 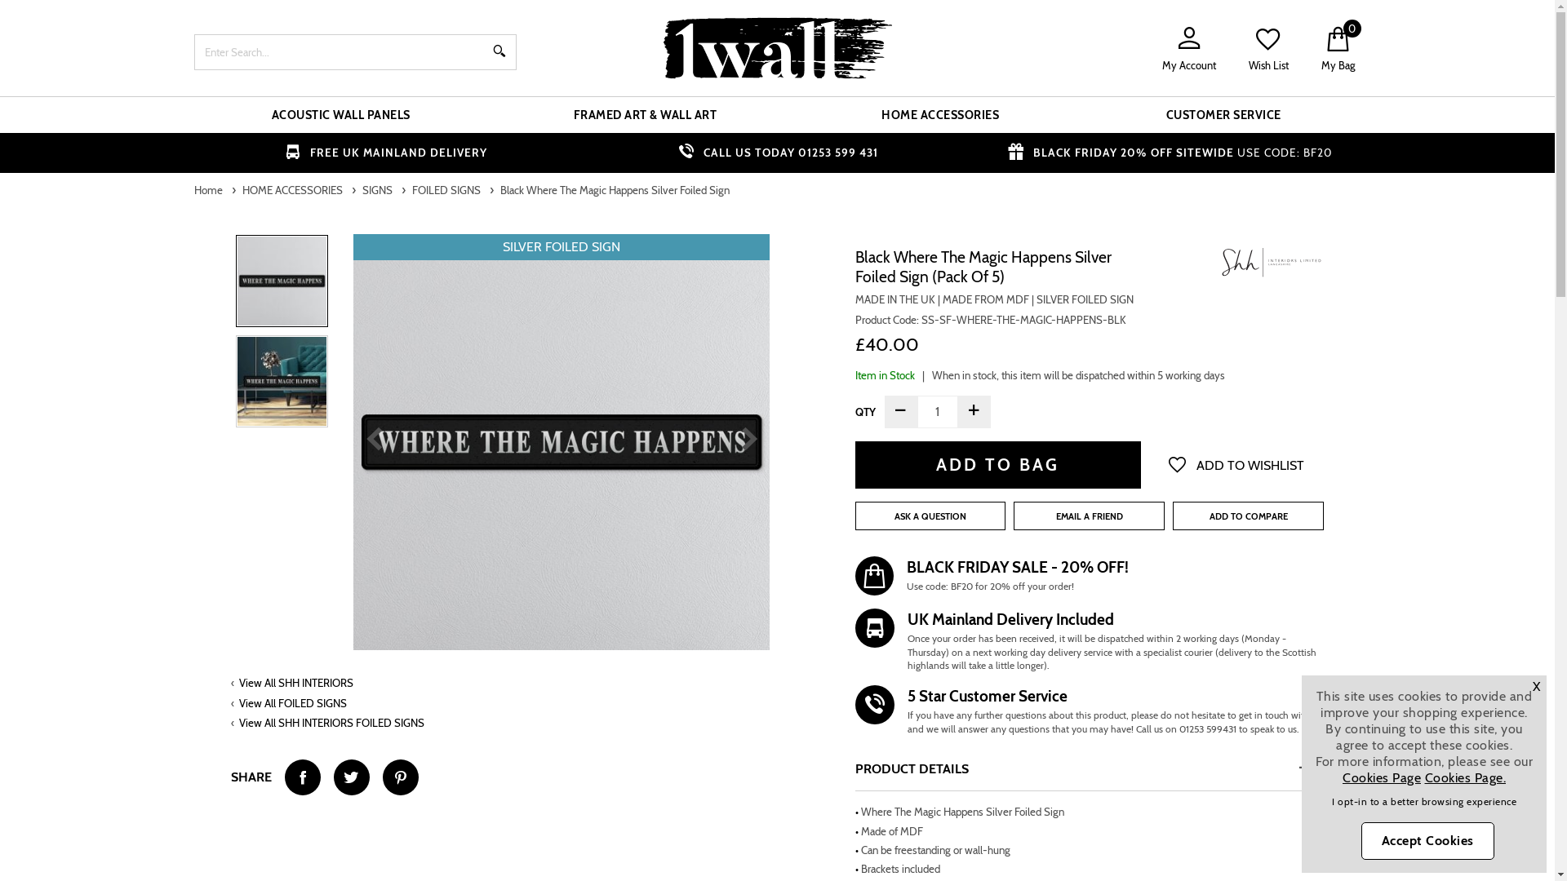 What do you see at coordinates (930, 516) in the screenshot?
I see `ASK A QUESTION` at bounding box center [930, 516].